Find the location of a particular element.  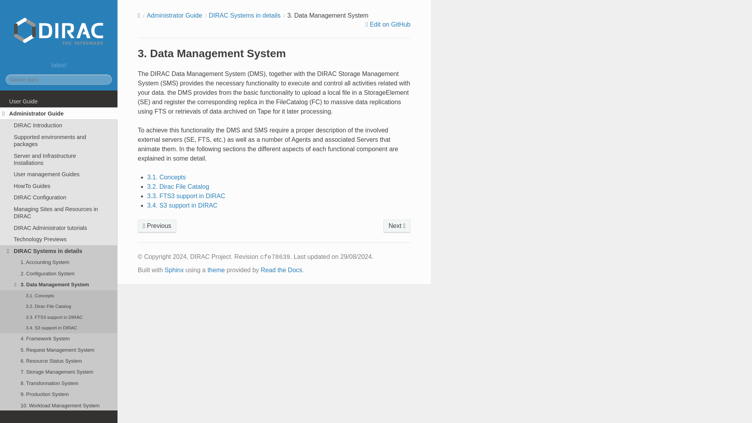

2. Configuration System is located at coordinates (157, 226).